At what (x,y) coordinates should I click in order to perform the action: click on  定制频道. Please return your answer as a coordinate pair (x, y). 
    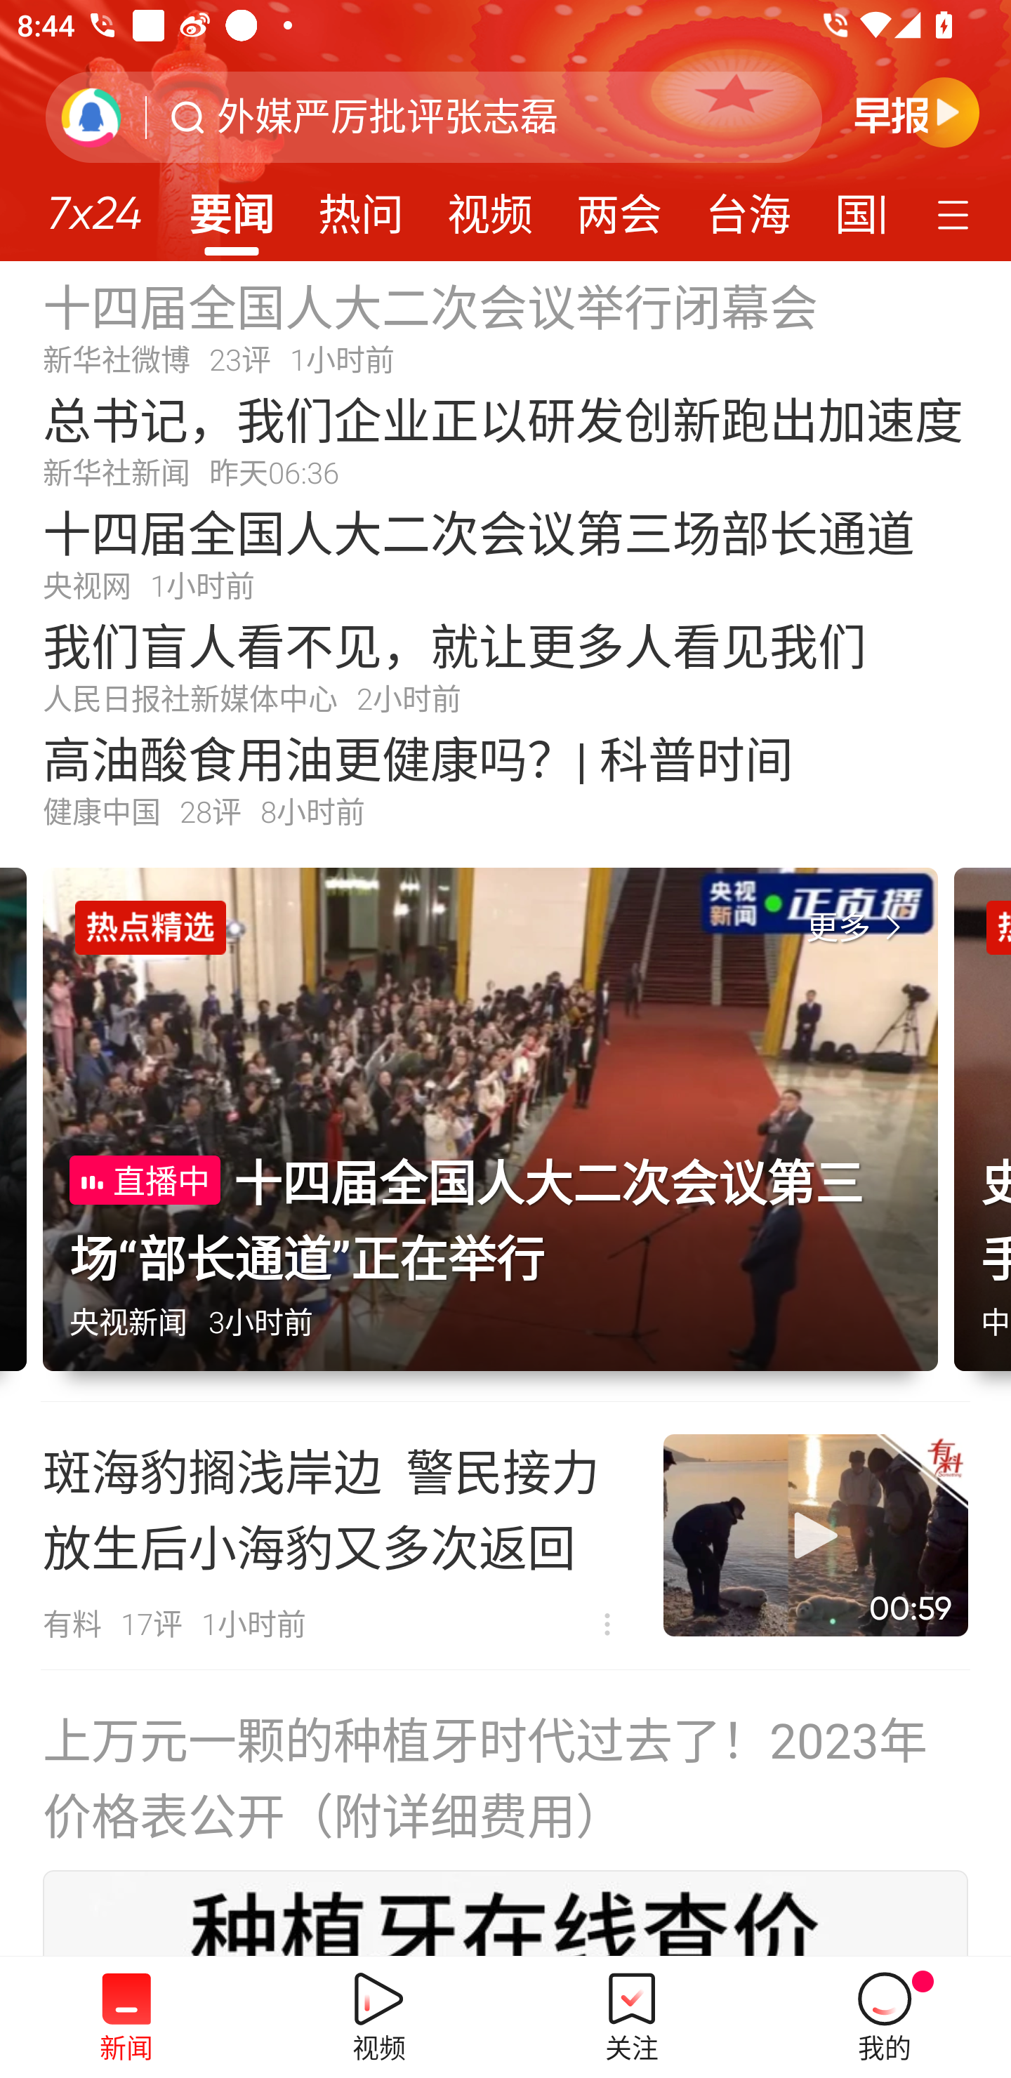
    Looking at the image, I should click on (956, 213).